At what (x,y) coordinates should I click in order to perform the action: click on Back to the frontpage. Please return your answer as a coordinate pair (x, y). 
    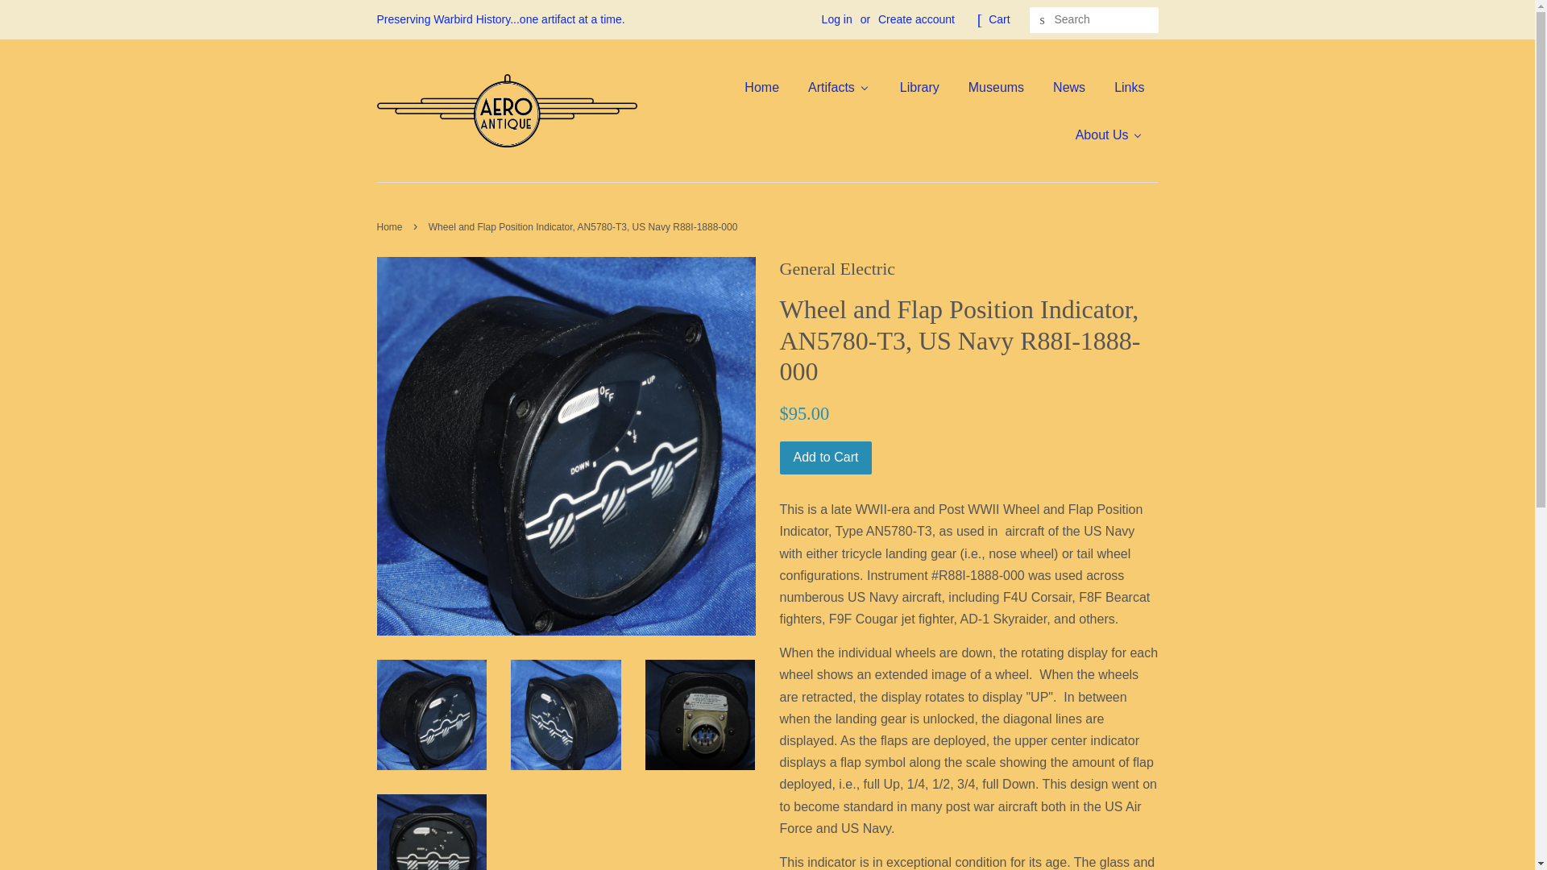
    Looking at the image, I should click on (392, 227).